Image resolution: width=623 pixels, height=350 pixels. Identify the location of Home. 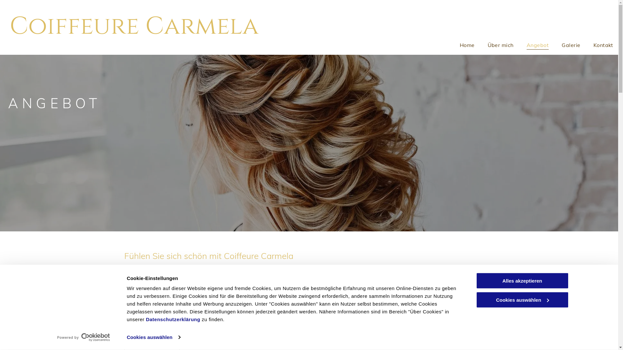
(461, 45).